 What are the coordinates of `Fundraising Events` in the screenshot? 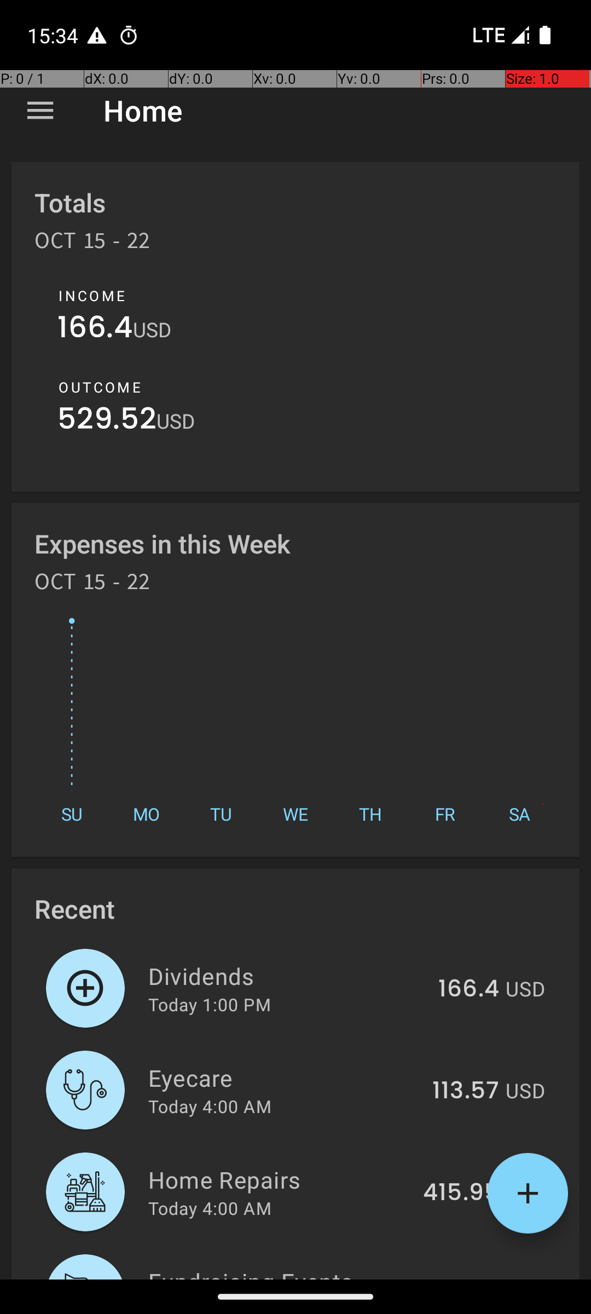 It's located at (281, 1272).